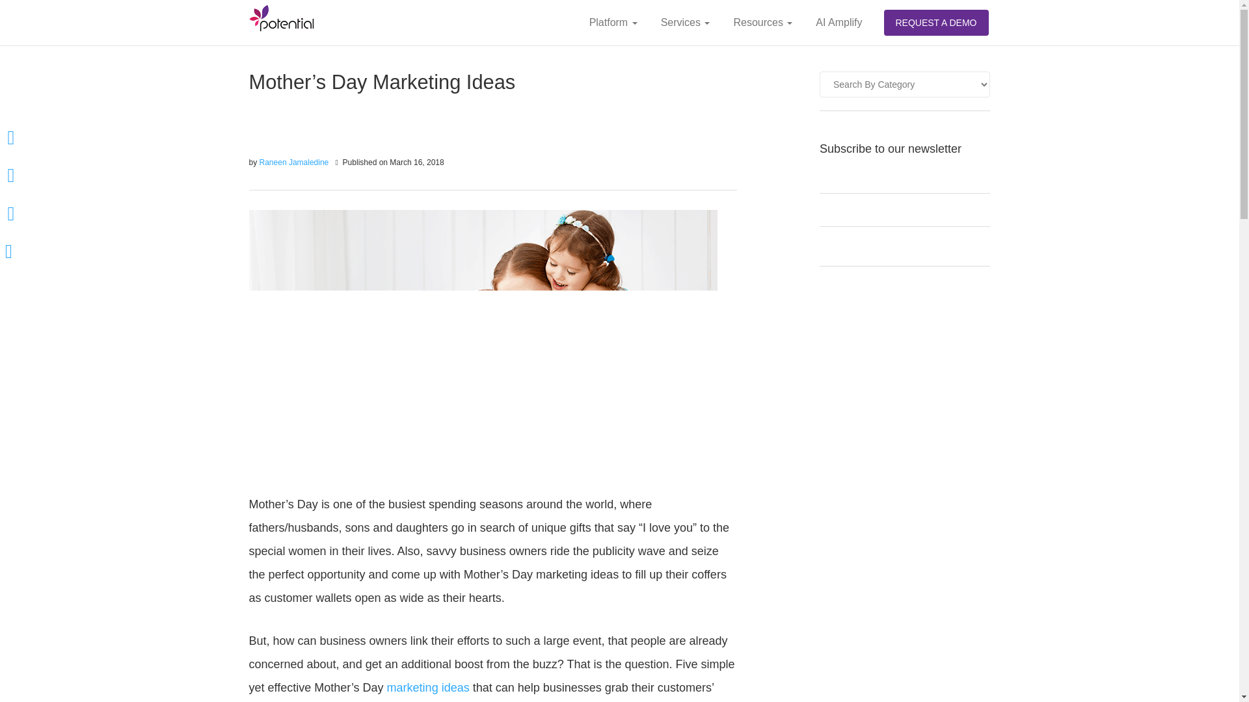  Describe the element at coordinates (295, 162) in the screenshot. I see `Raneen Jamaledine` at that location.